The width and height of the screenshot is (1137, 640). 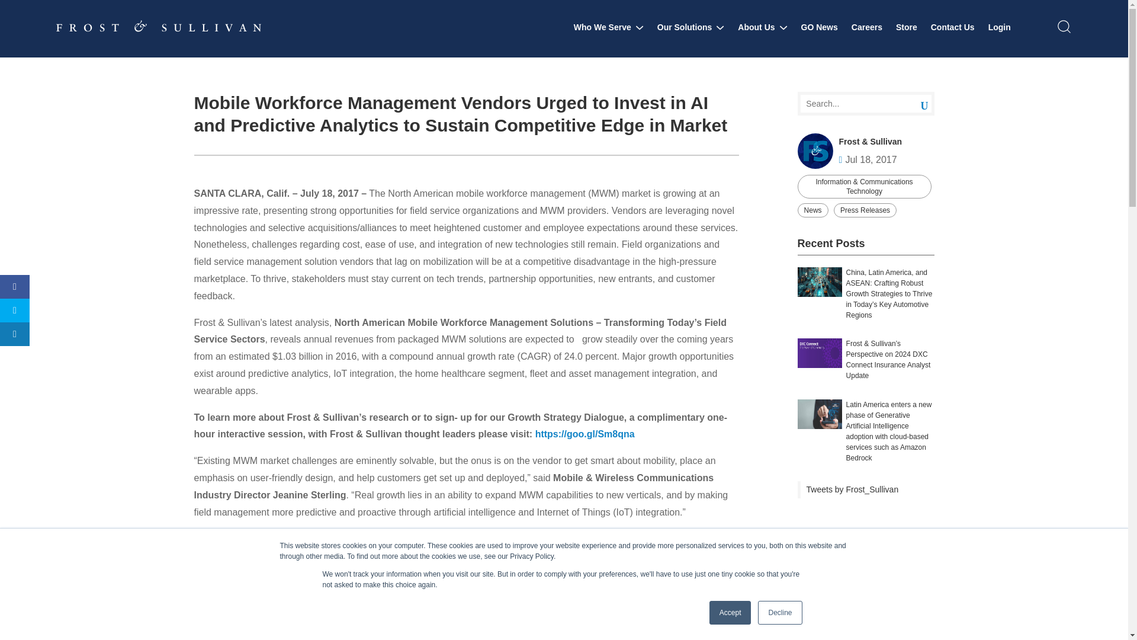 I want to click on Who We Serve, so click(x=609, y=27).